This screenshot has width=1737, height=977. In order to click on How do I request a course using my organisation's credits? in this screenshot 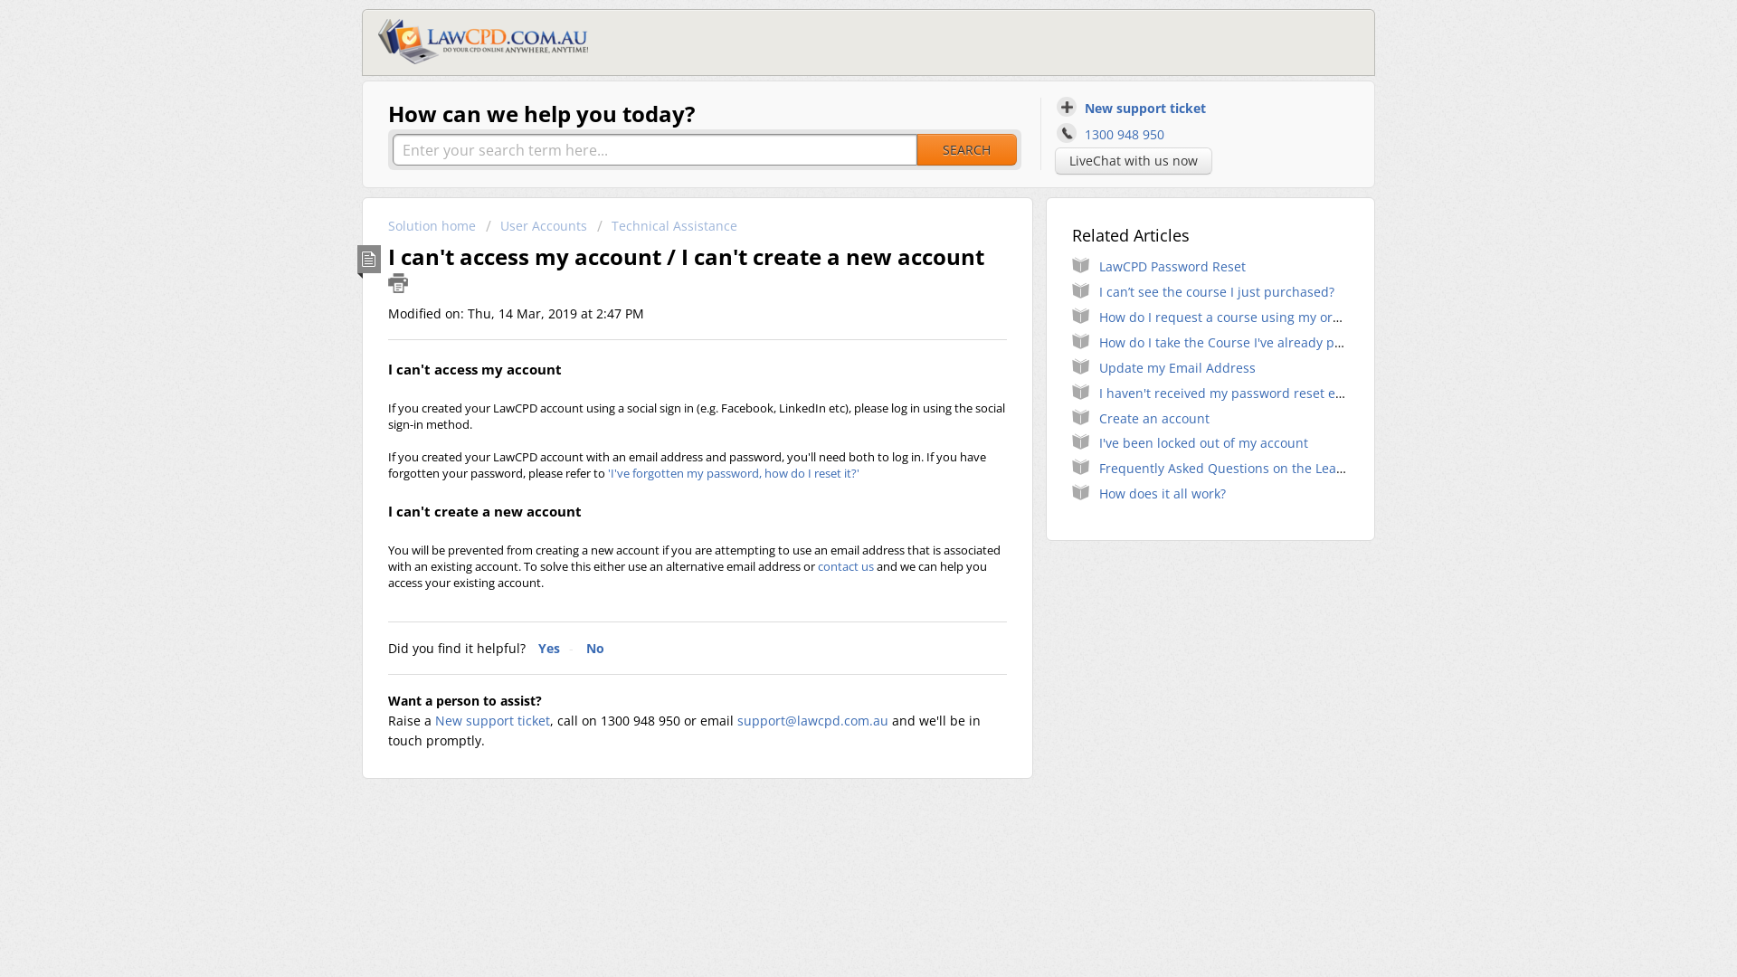, I will do `click(1277, 317)`.